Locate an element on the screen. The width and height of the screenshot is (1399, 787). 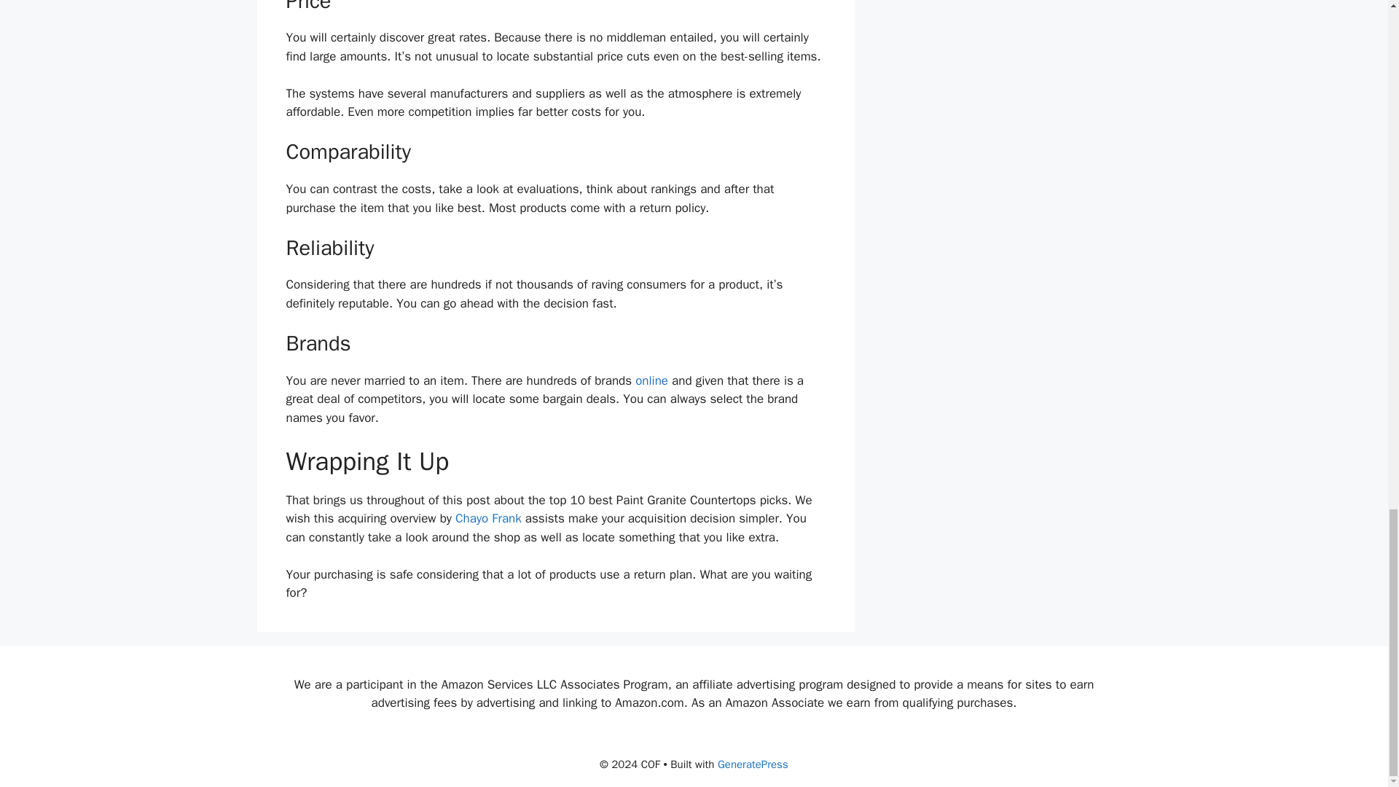
Chayo Frank is located at coordinates (488, 518).